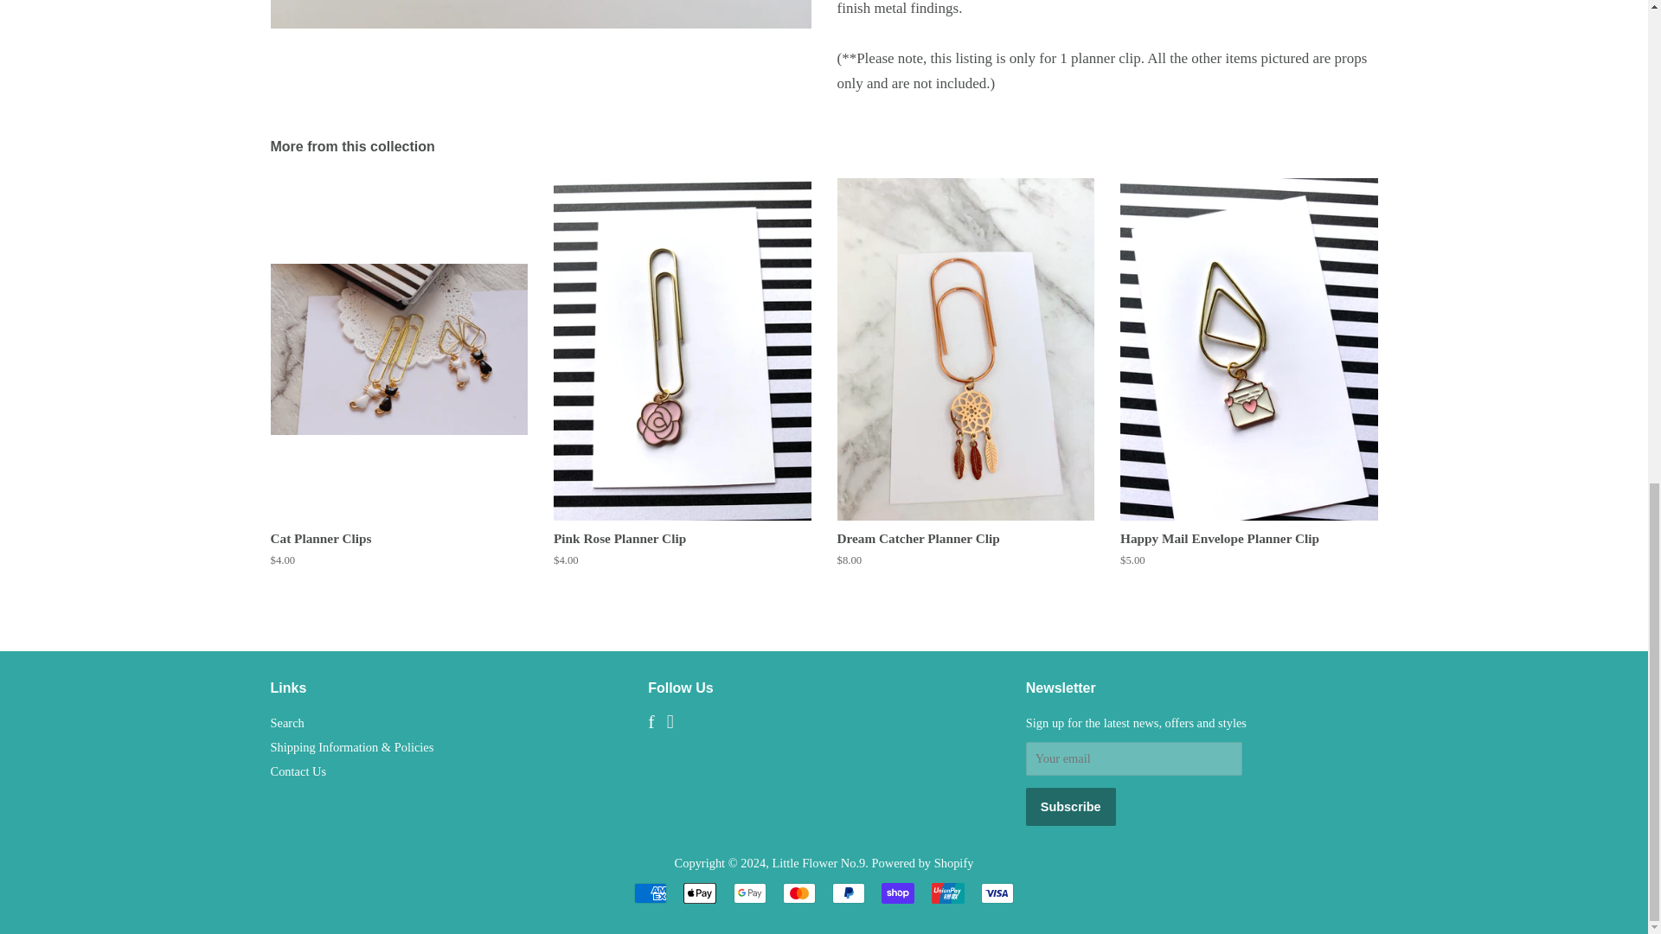 The image size is (1661, 934). What do you see at coordinates (948, 892) in the screenshot?
I see `Union Pay` at bounding box center [948, 892].